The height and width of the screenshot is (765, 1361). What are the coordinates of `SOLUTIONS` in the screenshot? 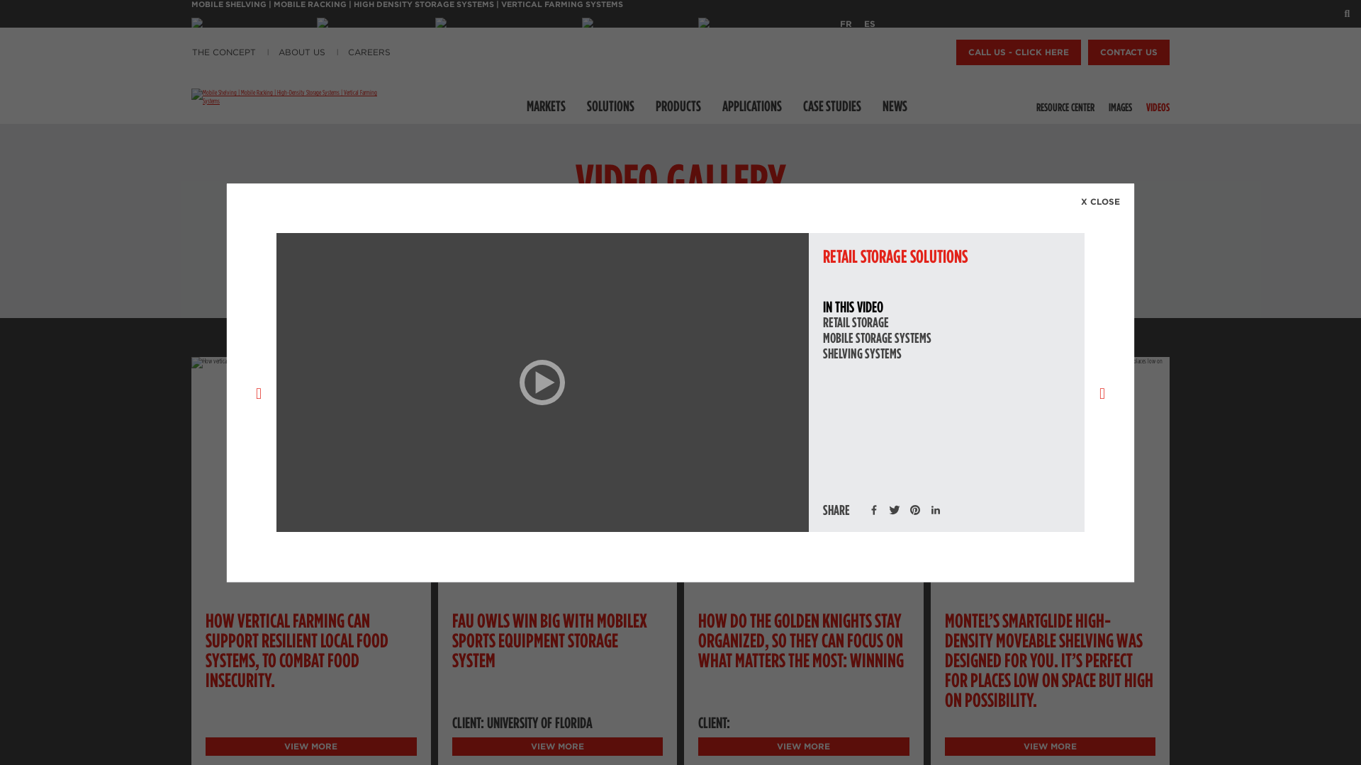 It's located at (610, 106).